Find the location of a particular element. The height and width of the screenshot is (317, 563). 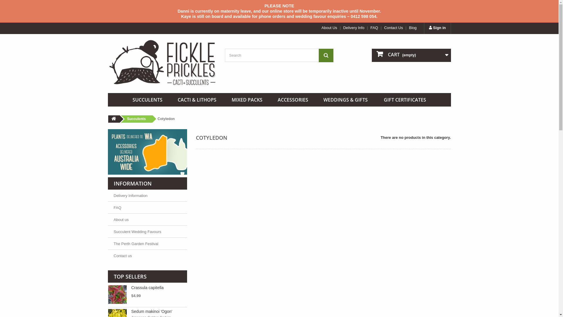

SUCCULENTS is located at coordinates (147, 100).